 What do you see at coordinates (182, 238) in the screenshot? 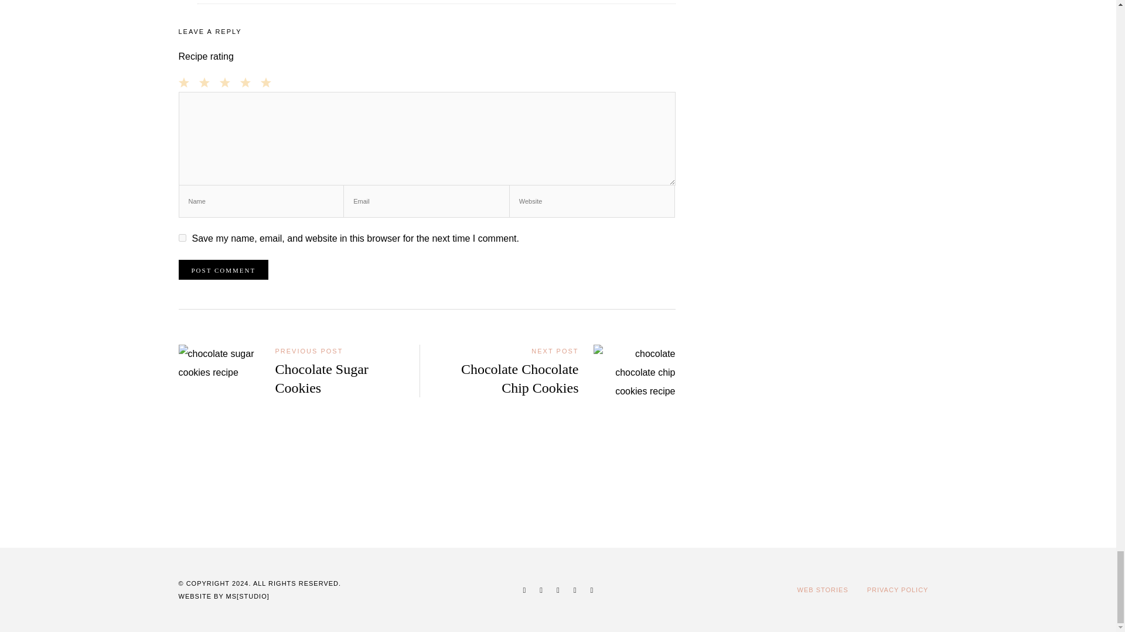
I see `yes` at bounding box center [182, 238].